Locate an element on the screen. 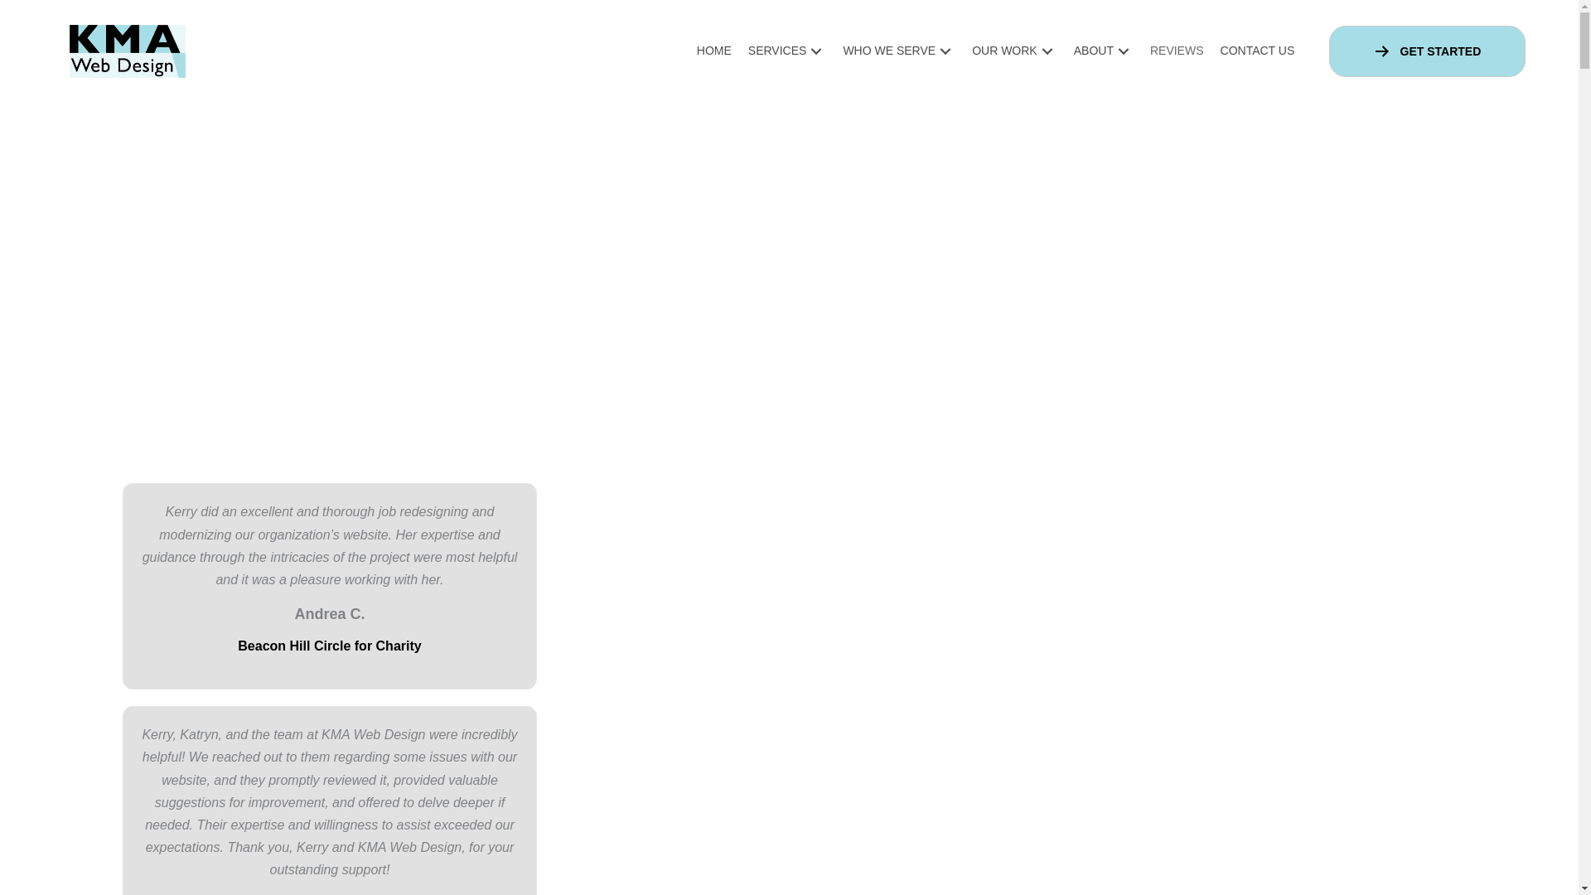  GET STARTED is located at coordinates (1427, 51).